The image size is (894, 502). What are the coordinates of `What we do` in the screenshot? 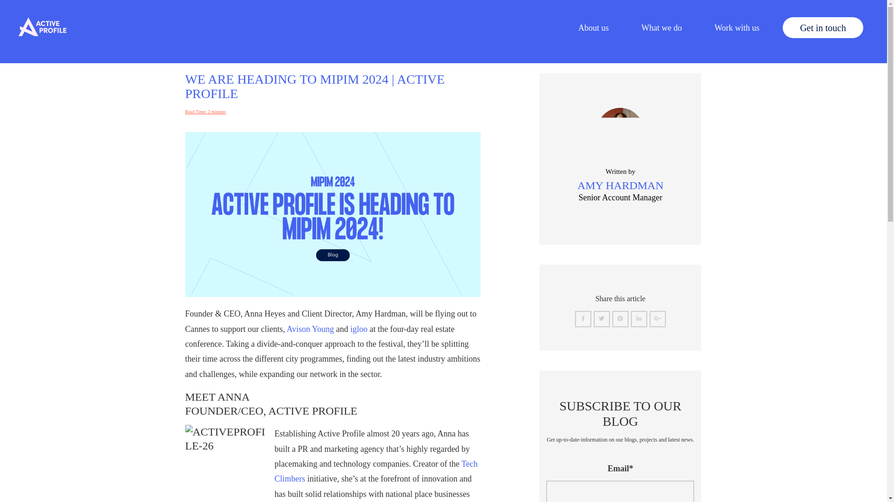 It's located at (661, 27).